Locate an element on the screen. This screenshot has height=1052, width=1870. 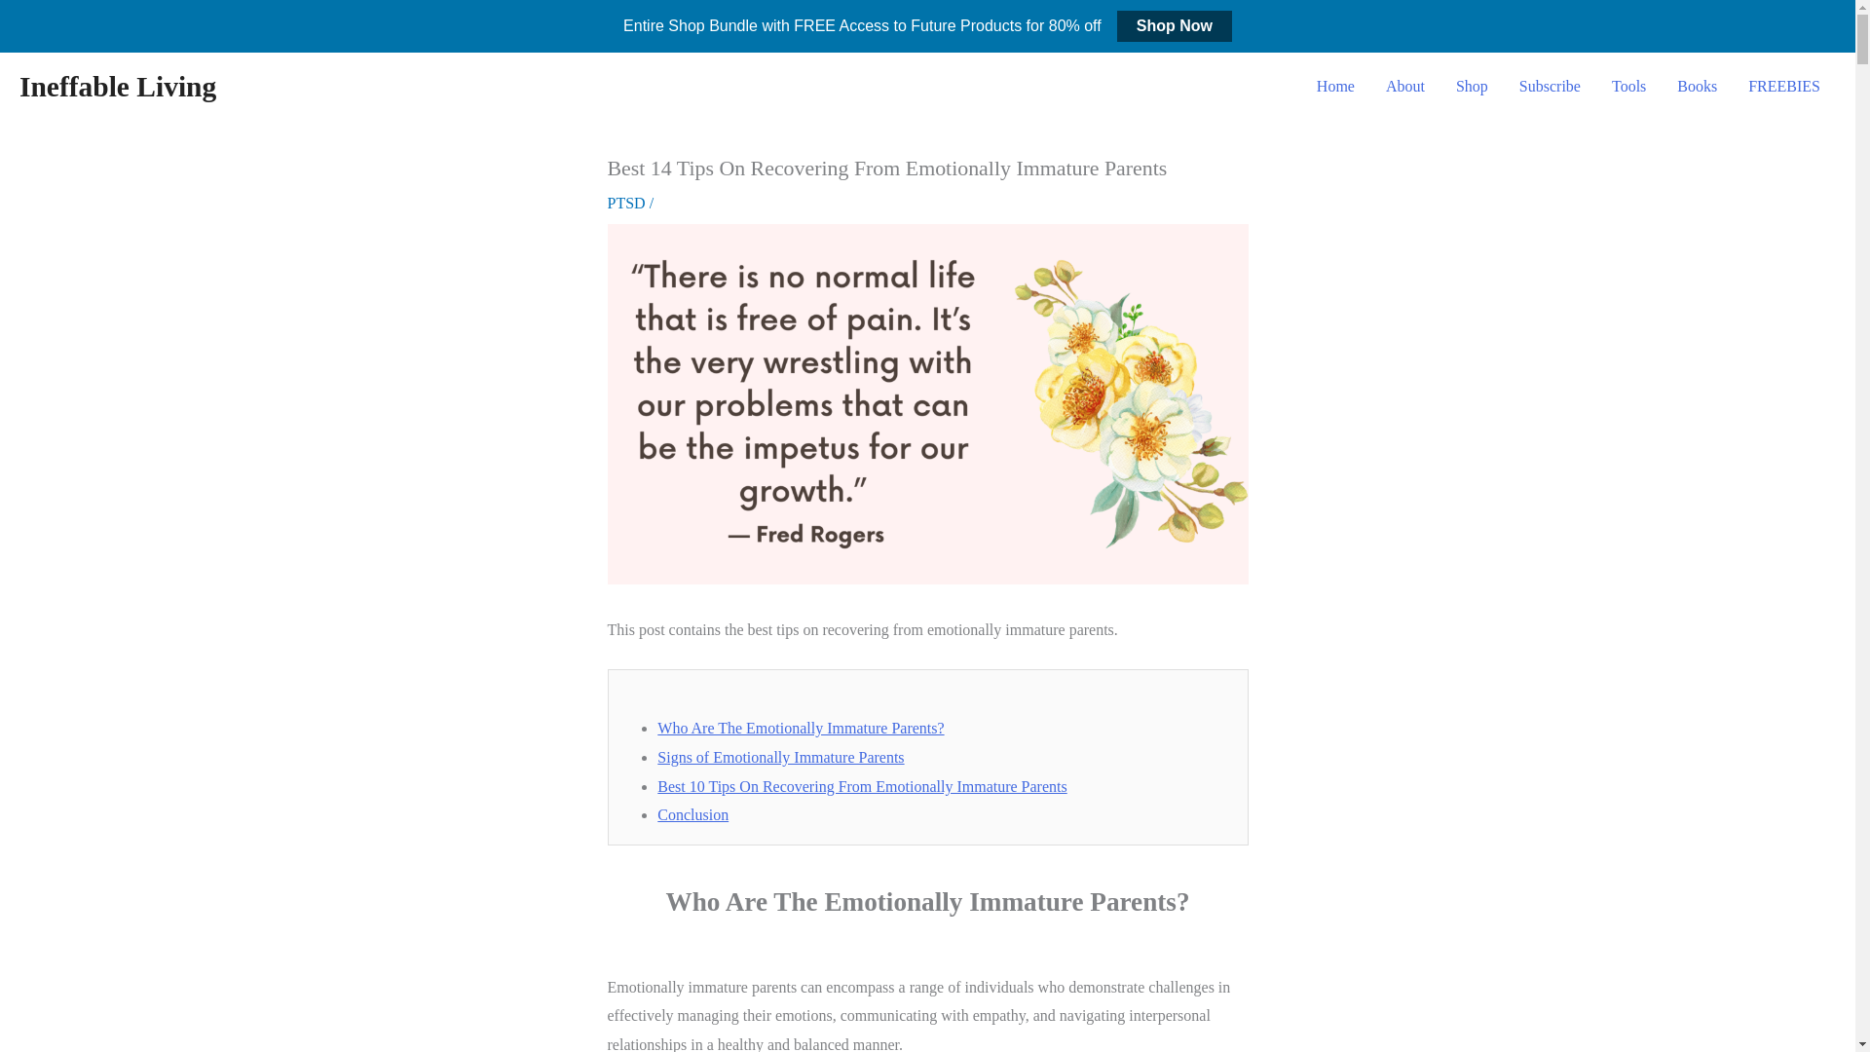
FREEBIES is located at coordinates (1784, 87).